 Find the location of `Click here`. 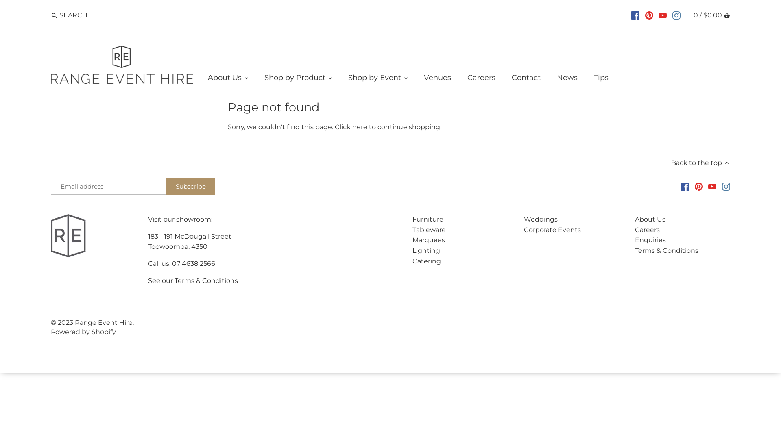

Click here is located at coordinates (351, 127).